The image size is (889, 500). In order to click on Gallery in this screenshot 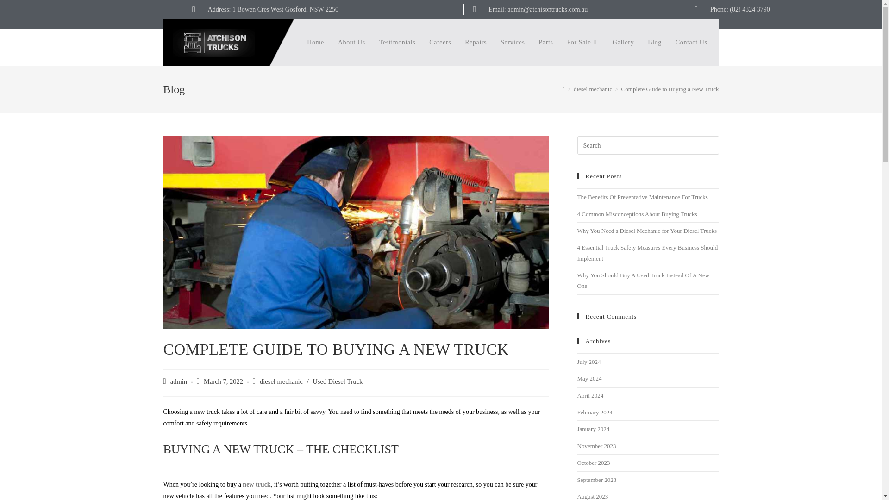, I will do `click(623, 43)`.